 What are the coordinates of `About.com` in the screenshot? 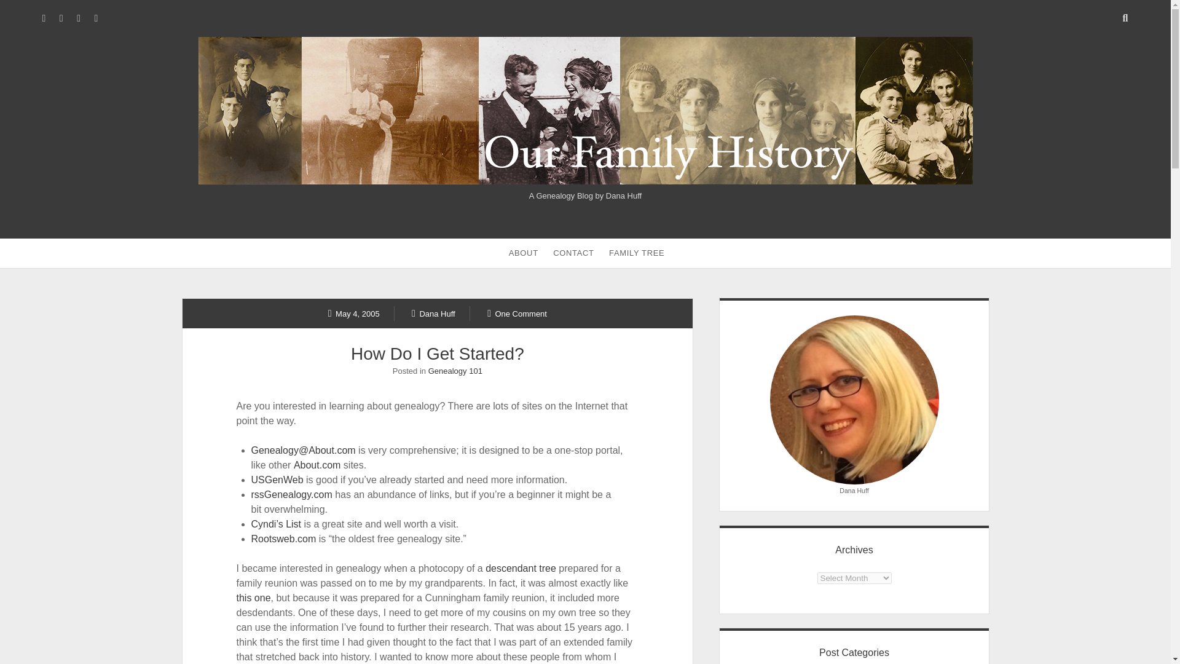 It's located at (317, 465).